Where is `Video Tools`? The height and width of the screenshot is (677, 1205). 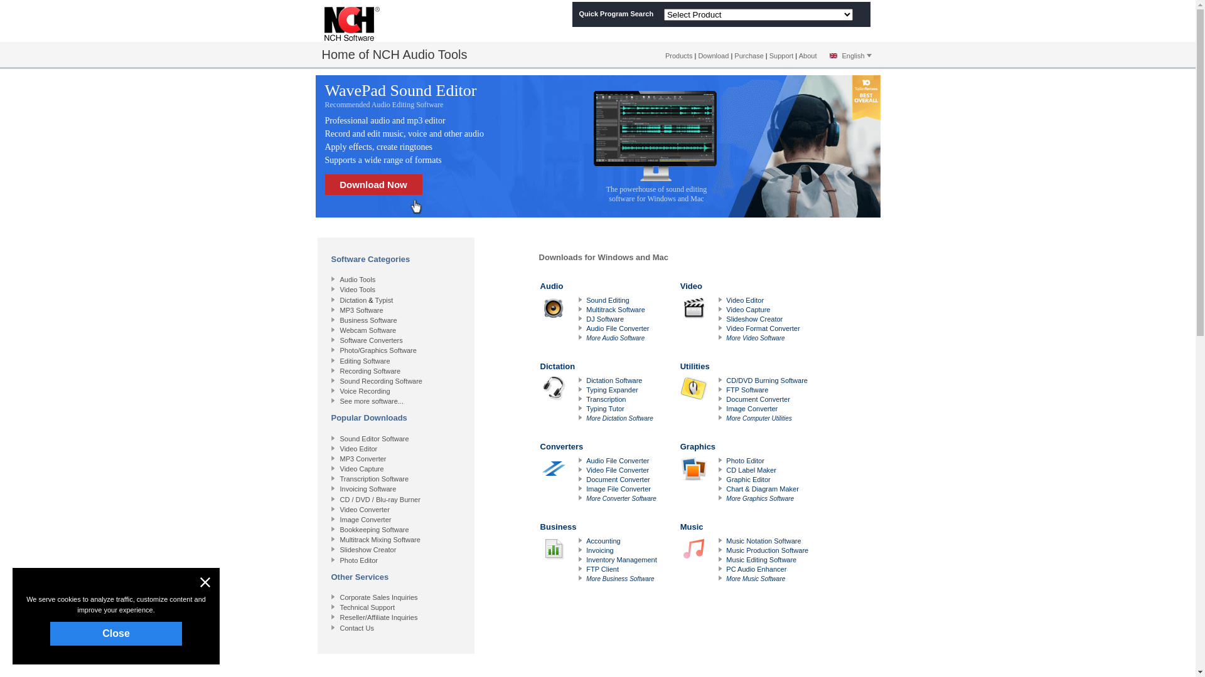
Video Tools is located at coordinates (358, 290).